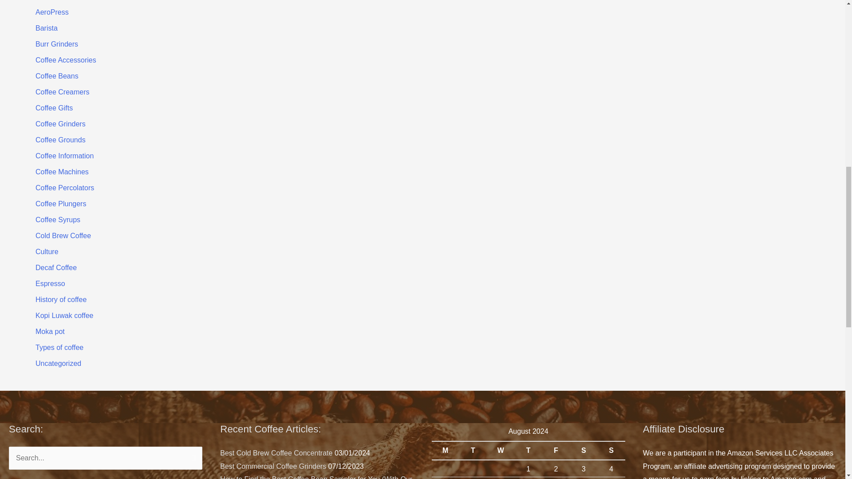 The width and height of the screenshot is (852, 479). Describe the element at coordinates (62, 92) in the screenshot. I see `Coffee Creamers` at that location.